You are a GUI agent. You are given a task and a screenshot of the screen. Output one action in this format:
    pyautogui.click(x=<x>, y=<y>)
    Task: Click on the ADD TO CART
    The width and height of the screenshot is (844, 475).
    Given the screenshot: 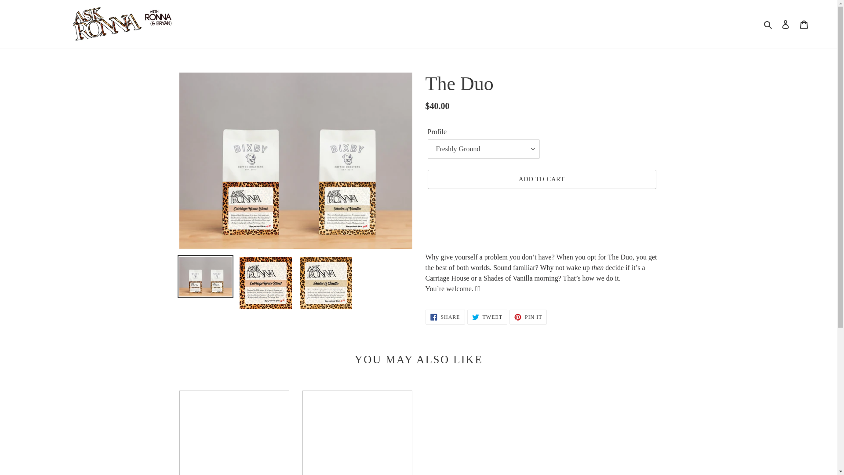 What is the action you would take?
    pyautogui.click(x=541, y=179)
    